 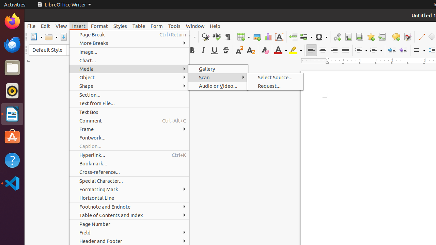 I want to click on Highlight Color, so click(x=296, y=50).